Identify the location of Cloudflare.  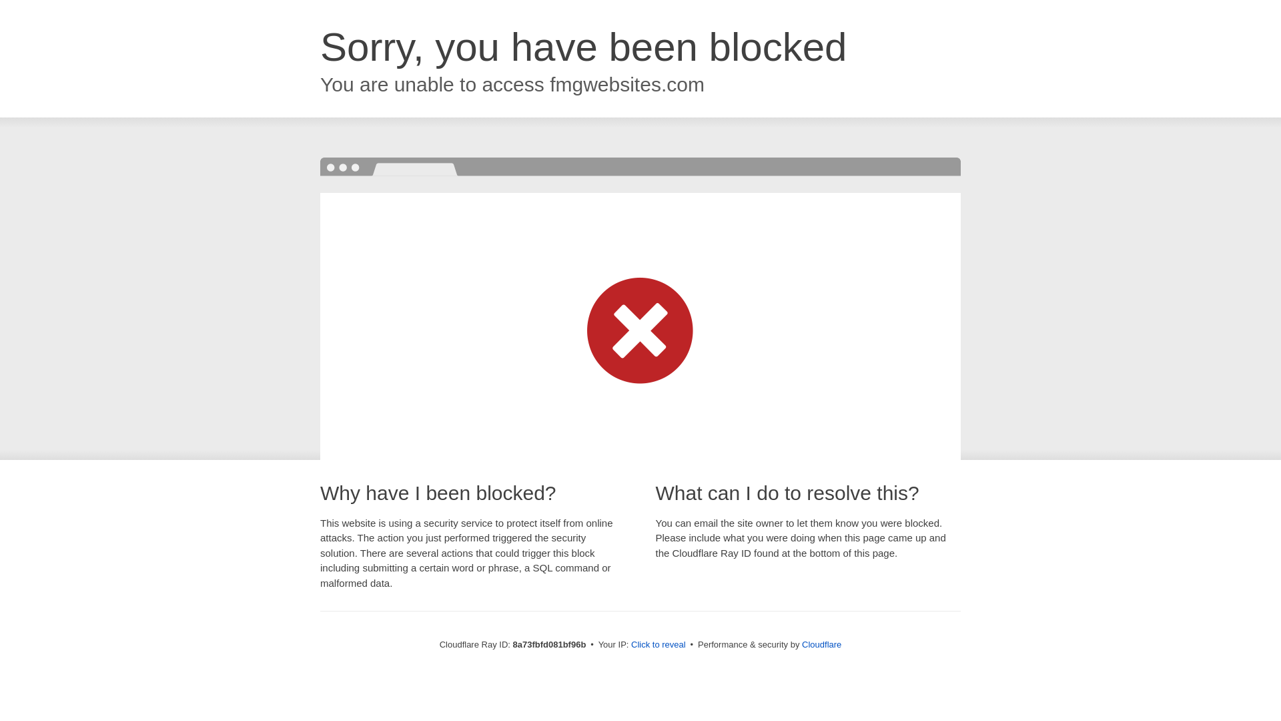
(821, 644).